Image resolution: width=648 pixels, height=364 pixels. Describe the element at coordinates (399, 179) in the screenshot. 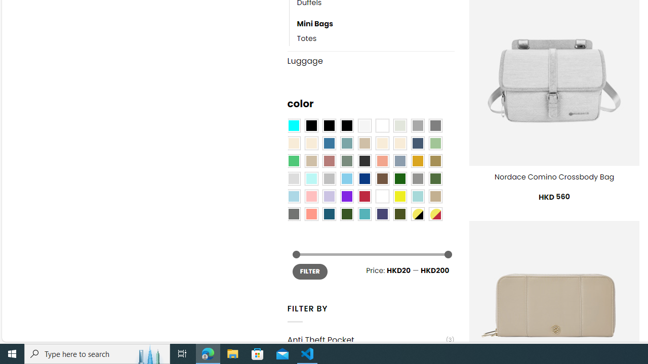

I see `Dark Green` at that location.